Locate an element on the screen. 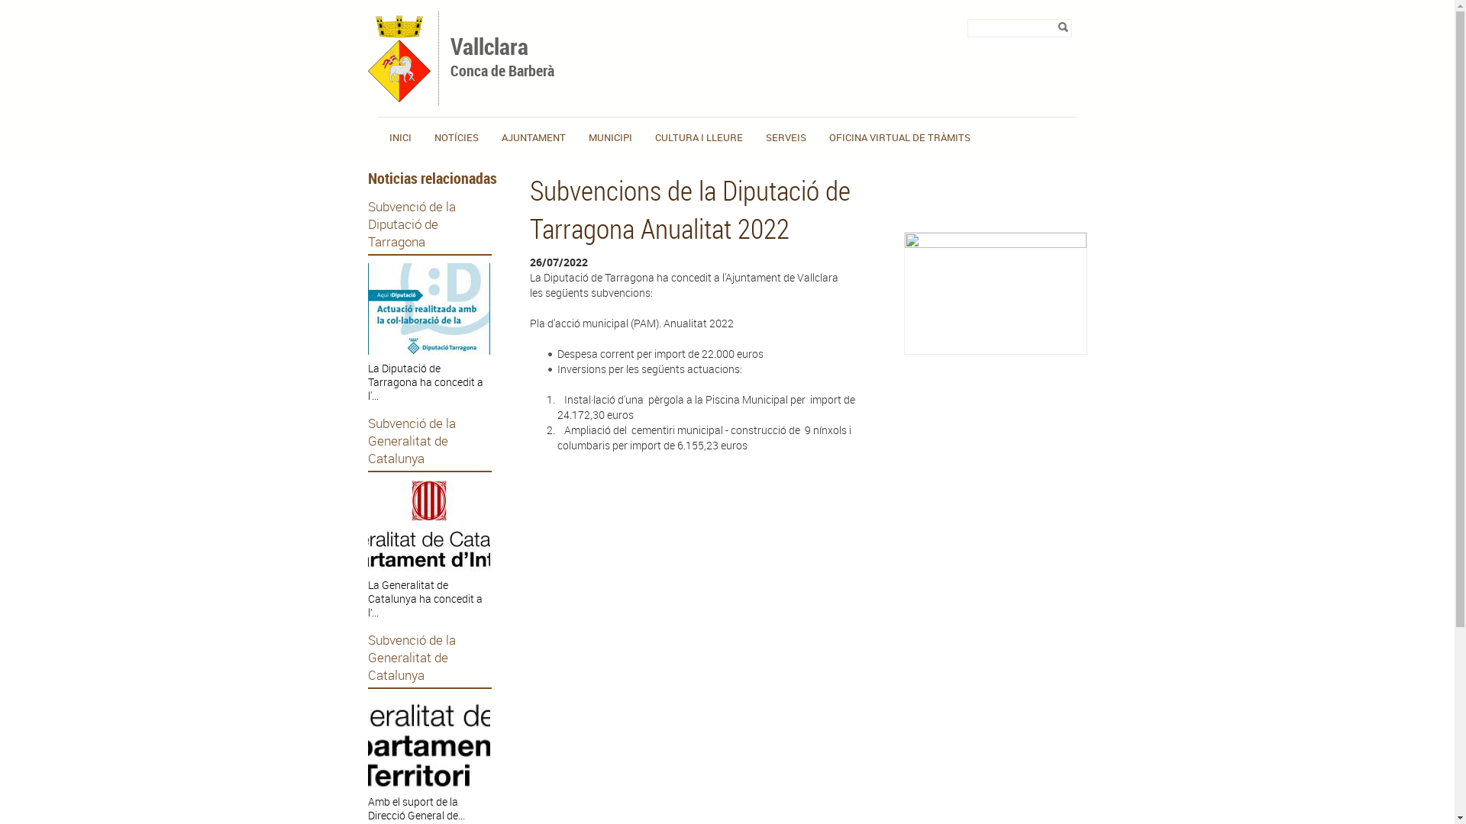  Inici is located at coordinates (399, 98).